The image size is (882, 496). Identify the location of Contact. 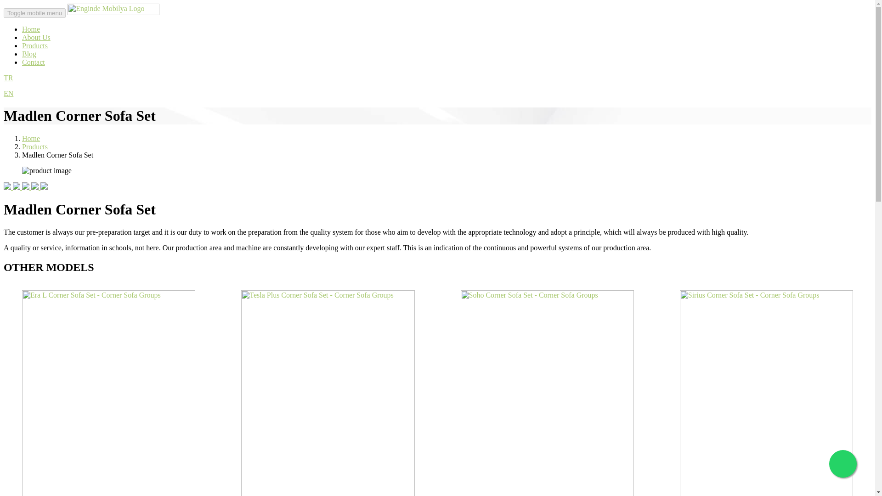
(33, 62).